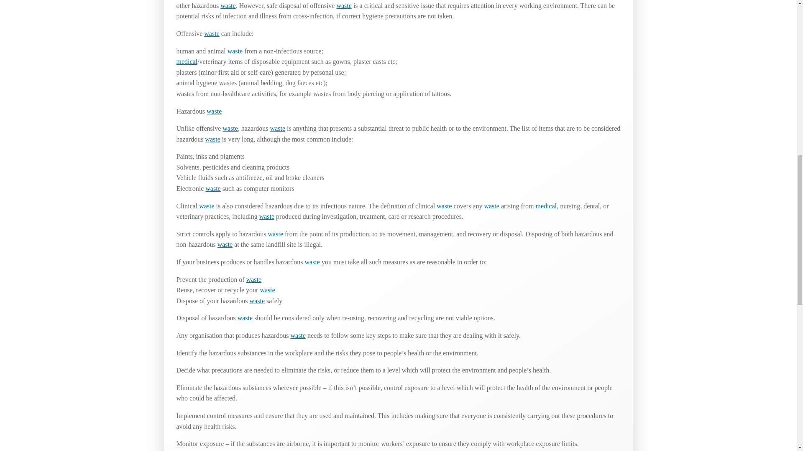  I want to click on waste, so click(344, 5).